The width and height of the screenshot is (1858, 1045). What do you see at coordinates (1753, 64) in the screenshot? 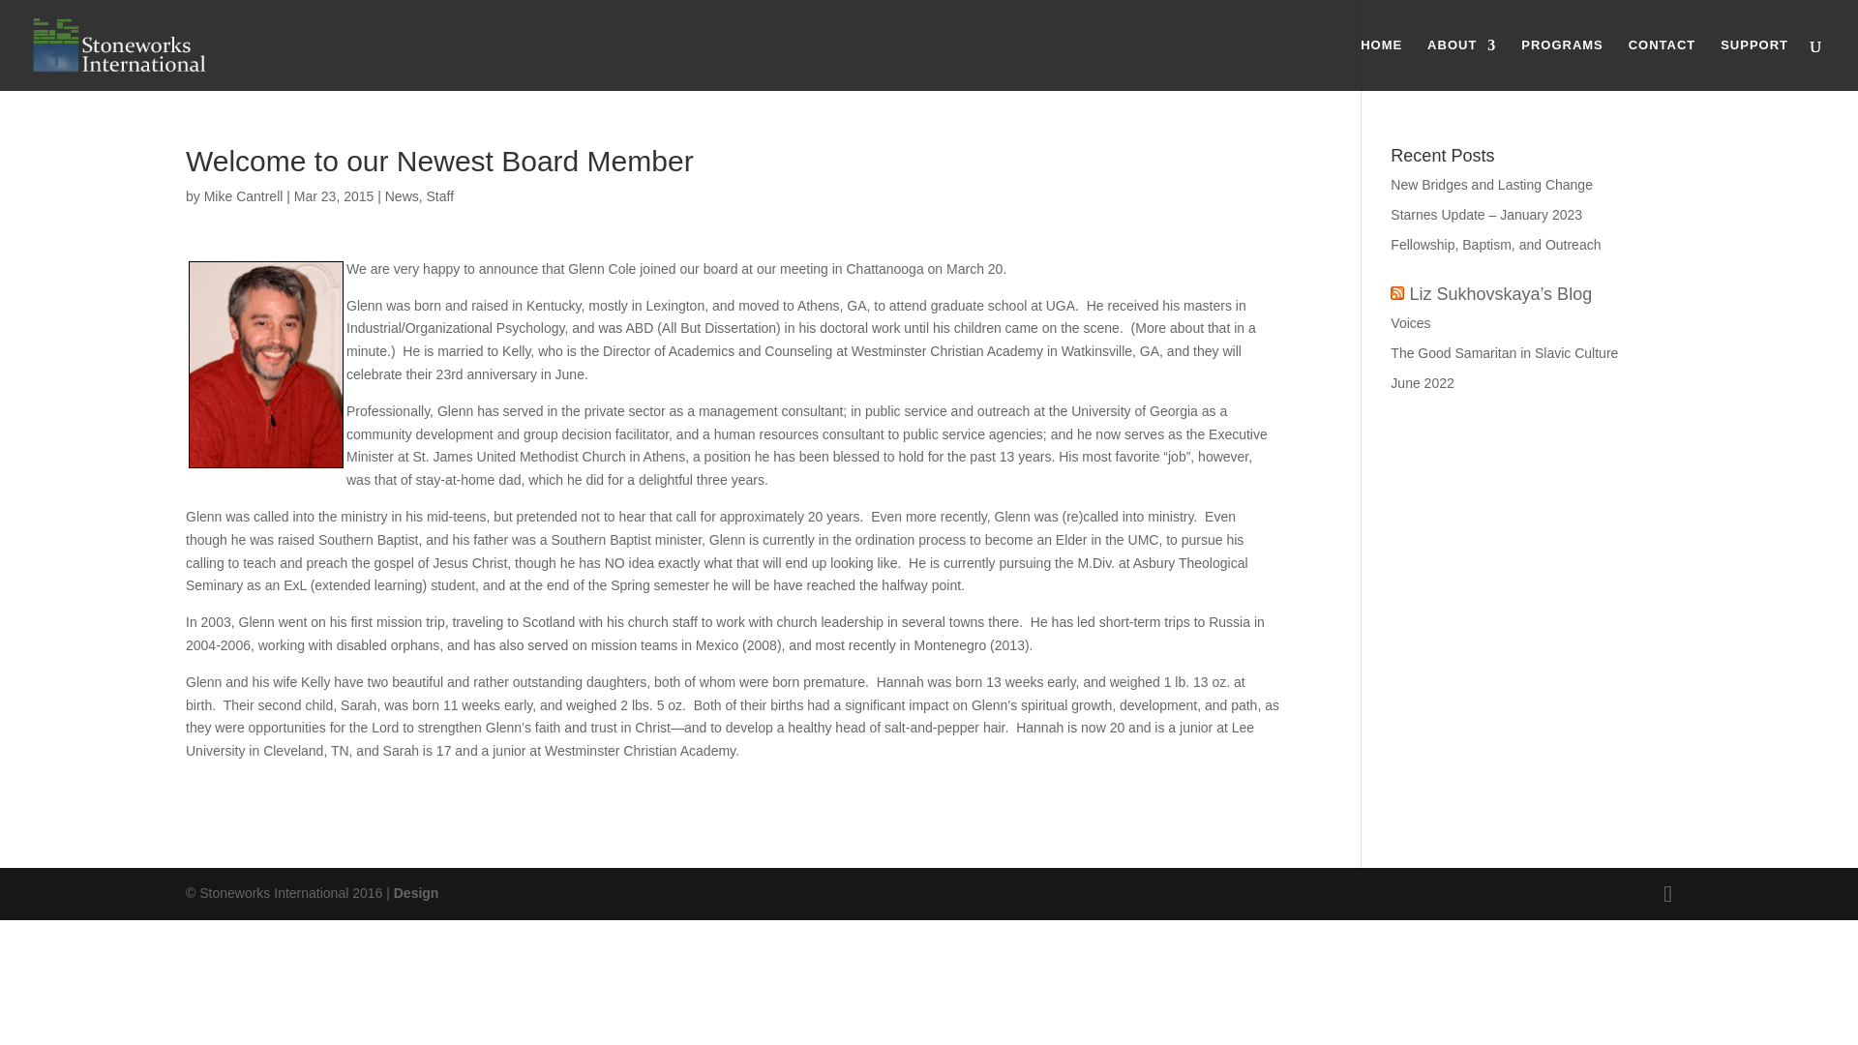
I see `SUPPORT` at bounding box center [1753, 64].